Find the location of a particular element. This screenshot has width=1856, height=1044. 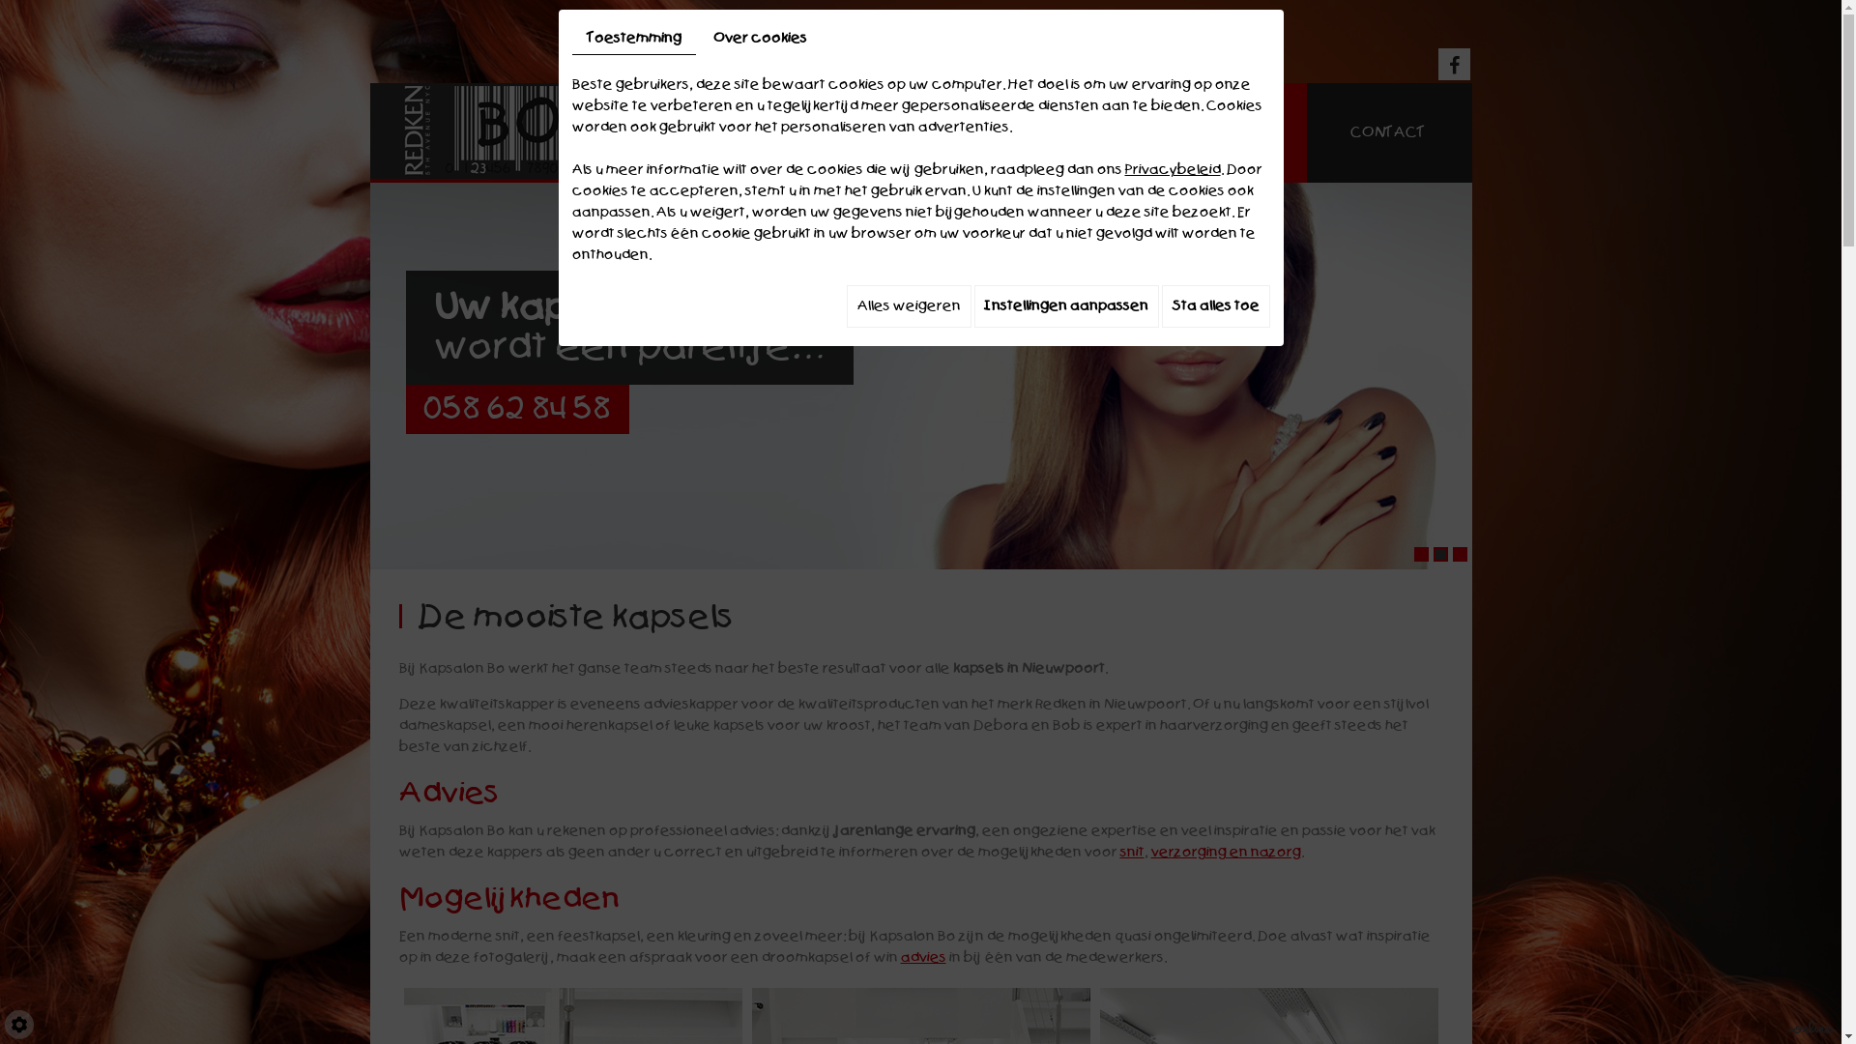

Cookie-instelling bewerken is located at coordinates (19, 1025).